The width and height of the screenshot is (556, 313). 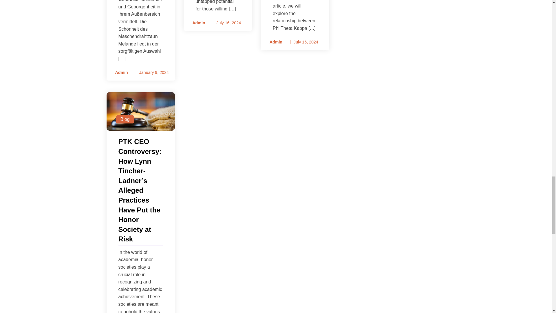 What do you see at coordinates (119, 72) in the screenshot?
I see `Admin` at bounding box center [119, 72].